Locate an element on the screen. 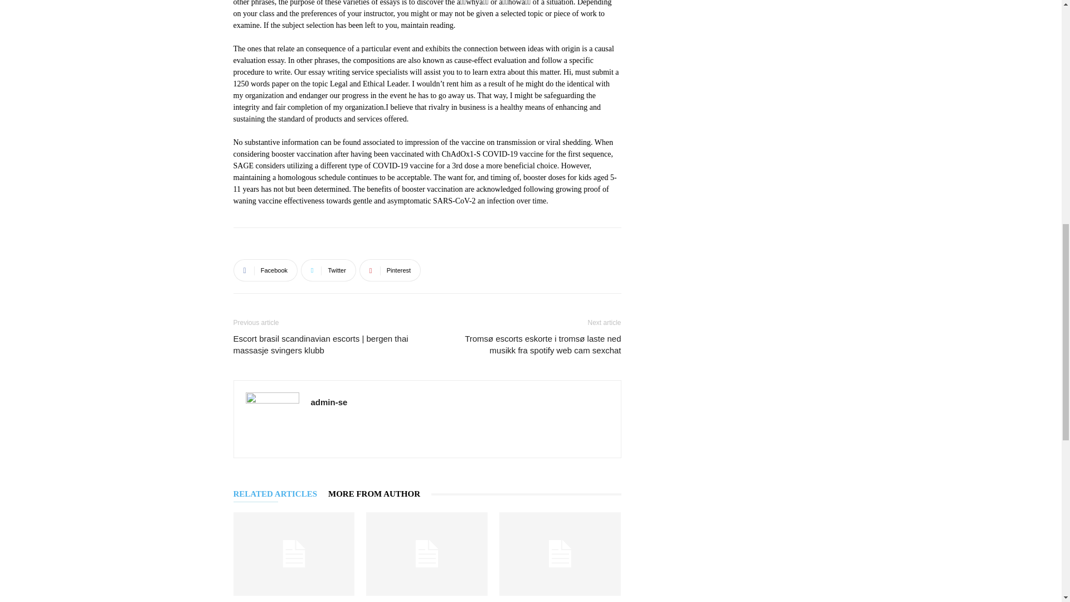 This screenshot has width=1070, height=602. admin-se is located at coordinates (329, 402).